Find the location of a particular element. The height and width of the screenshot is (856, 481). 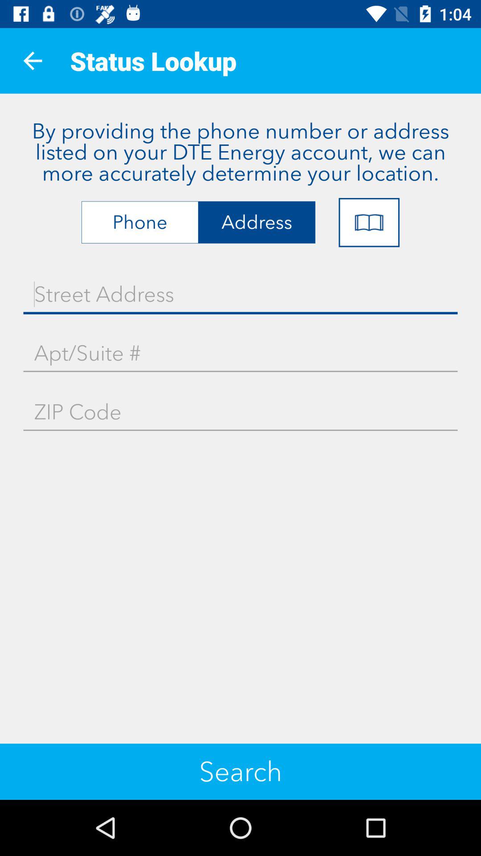

swipe to search is located at coordinates (240, 771).